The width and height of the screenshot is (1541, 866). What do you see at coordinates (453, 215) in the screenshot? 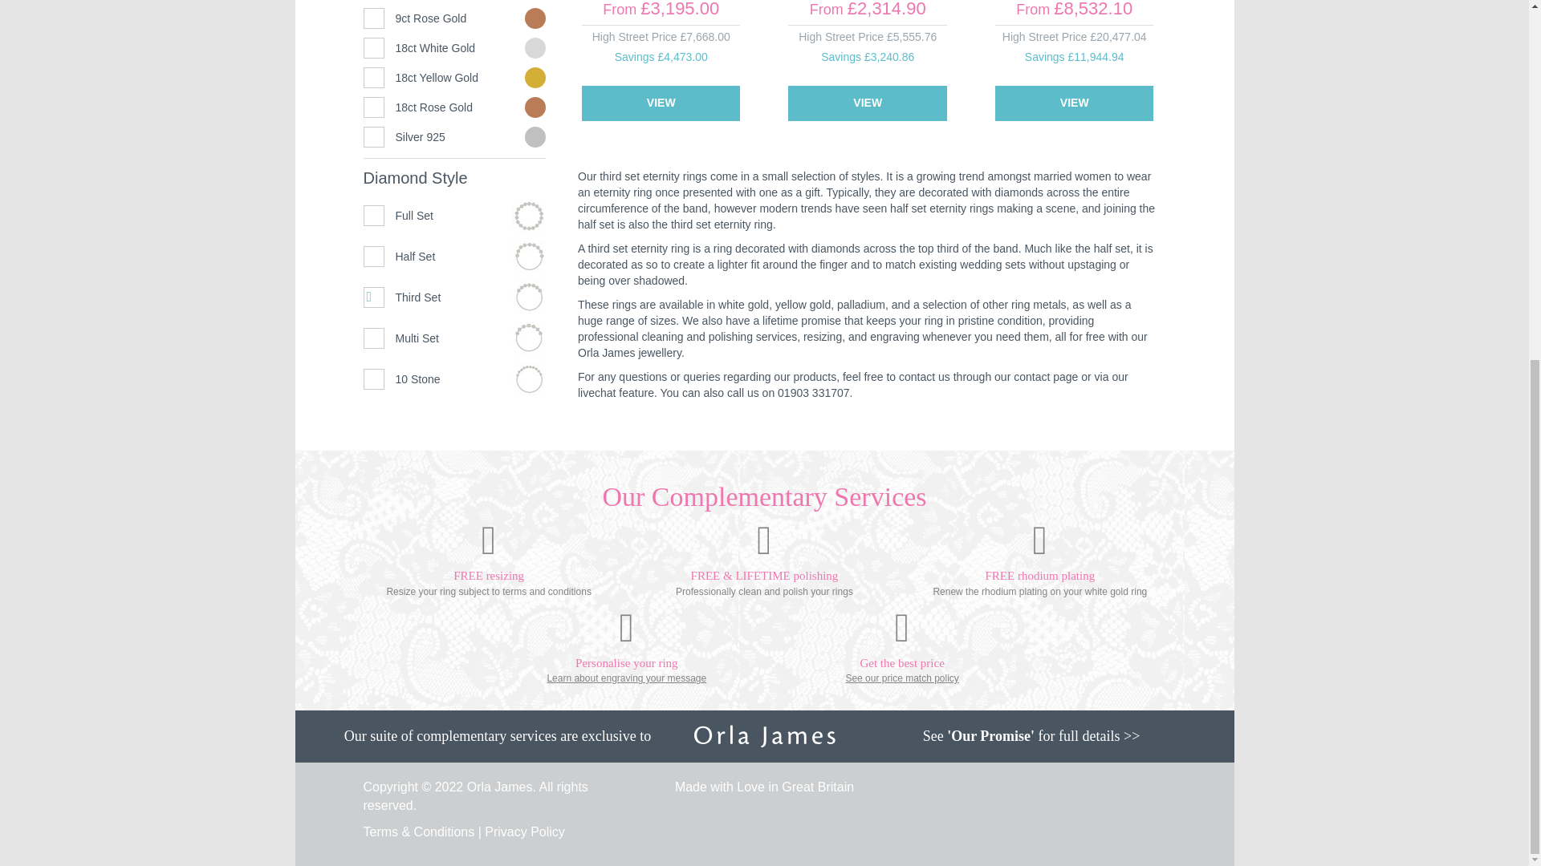
I see `Full Set Eternity Rings` at bounding box center [453, 215].